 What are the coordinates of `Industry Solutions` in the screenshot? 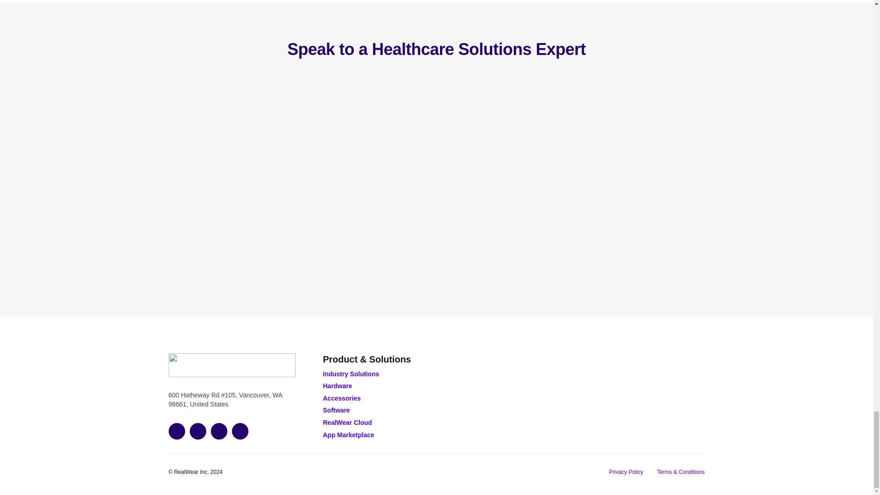 It's located at (351, 374).